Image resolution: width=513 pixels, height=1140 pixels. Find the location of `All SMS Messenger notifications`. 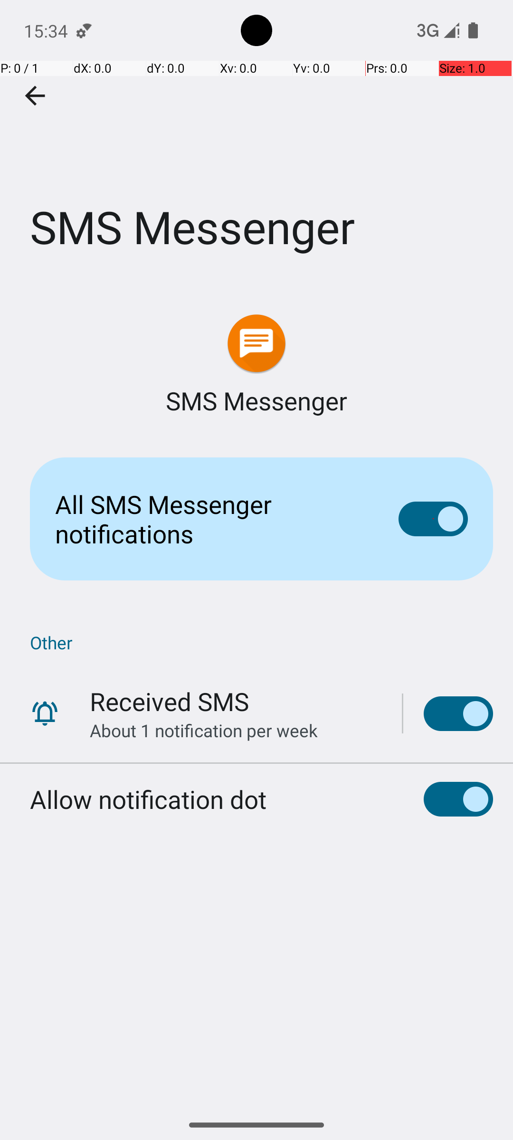

All SMS Messenger notifications is located at coordinates (212, 519).